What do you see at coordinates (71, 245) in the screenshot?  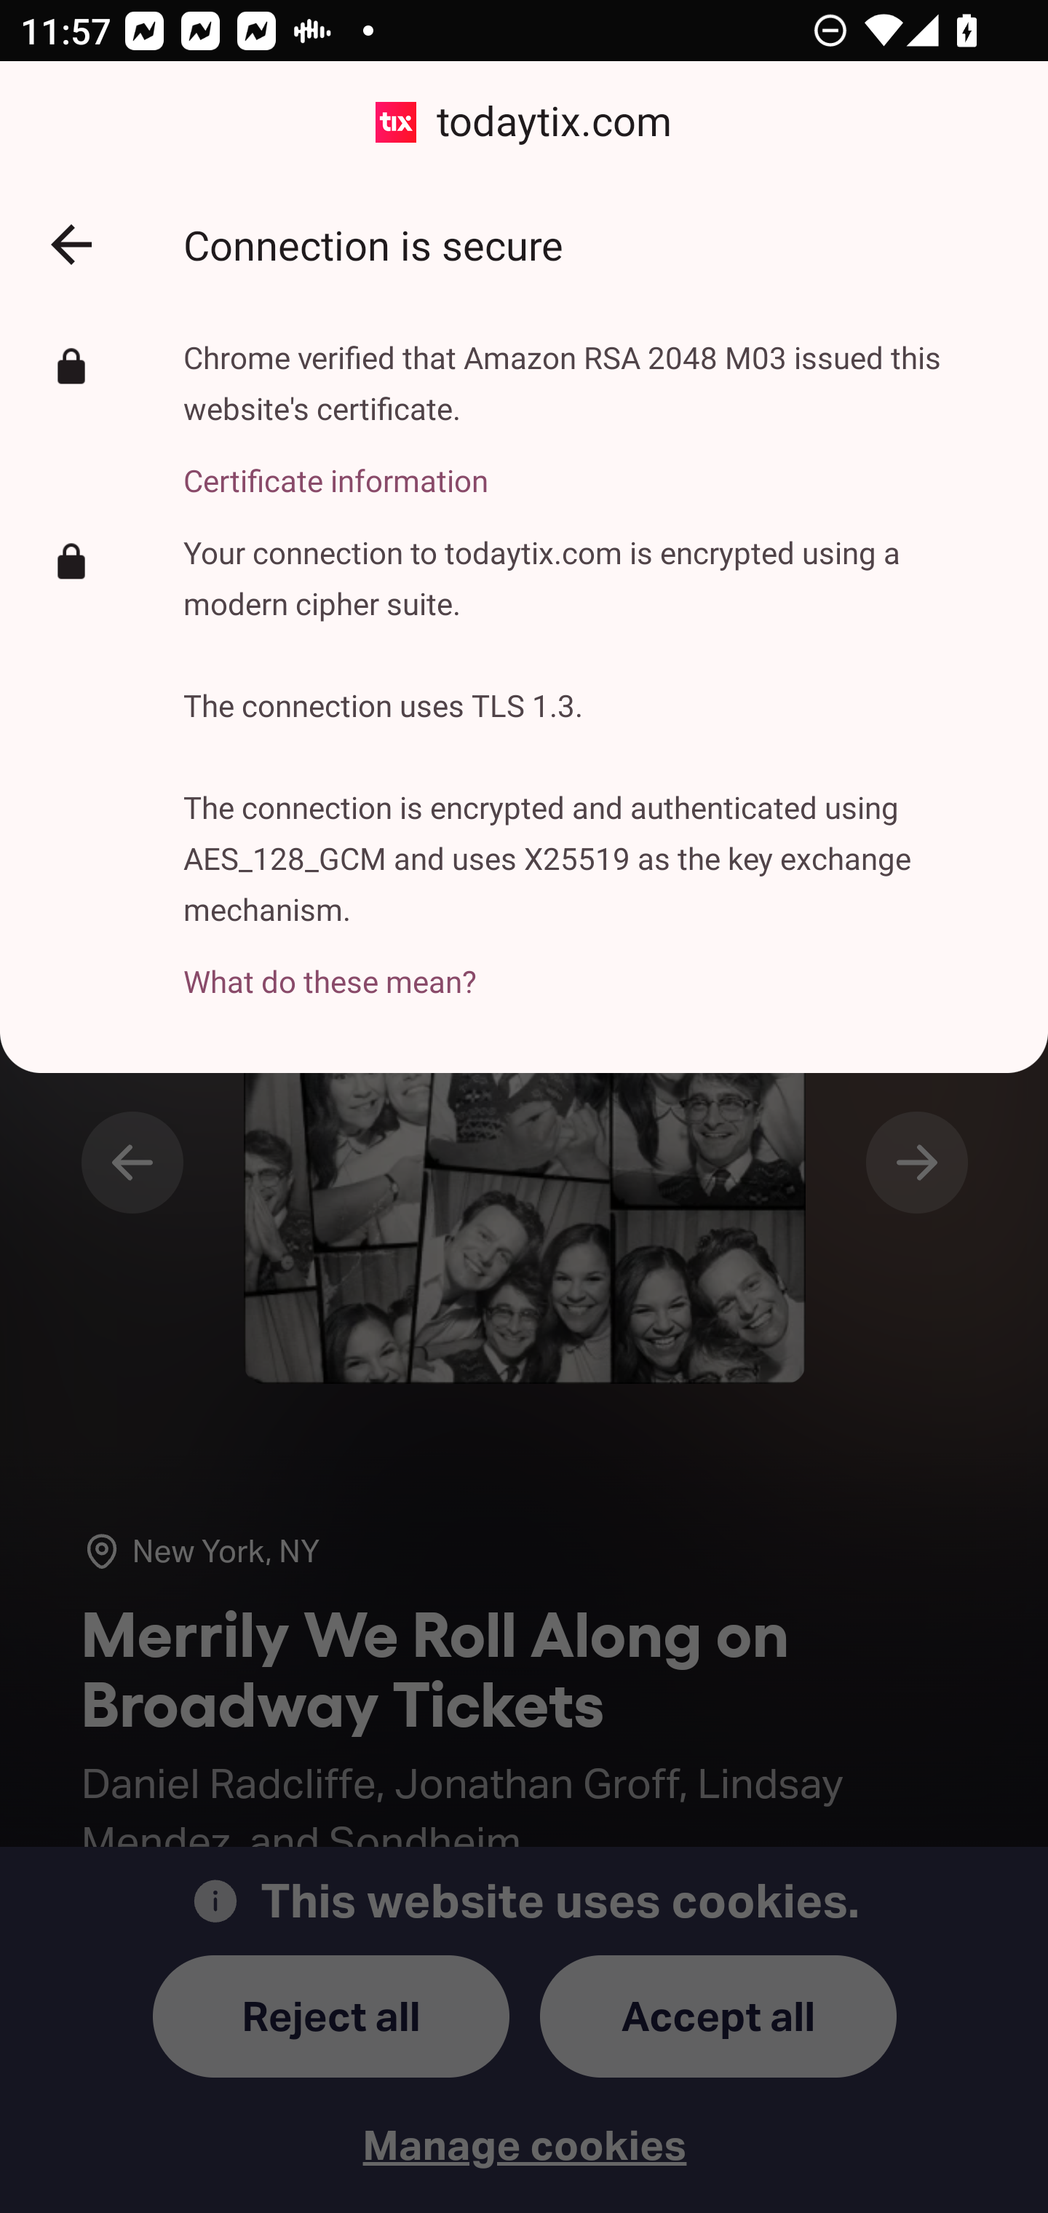 I see `Back` at bounding box center [71, 245].